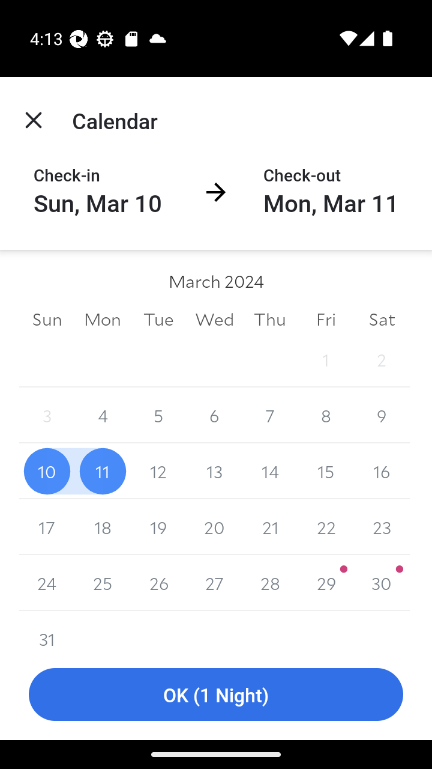  I want to click on 29 29 March 2024, so click(325, 583).